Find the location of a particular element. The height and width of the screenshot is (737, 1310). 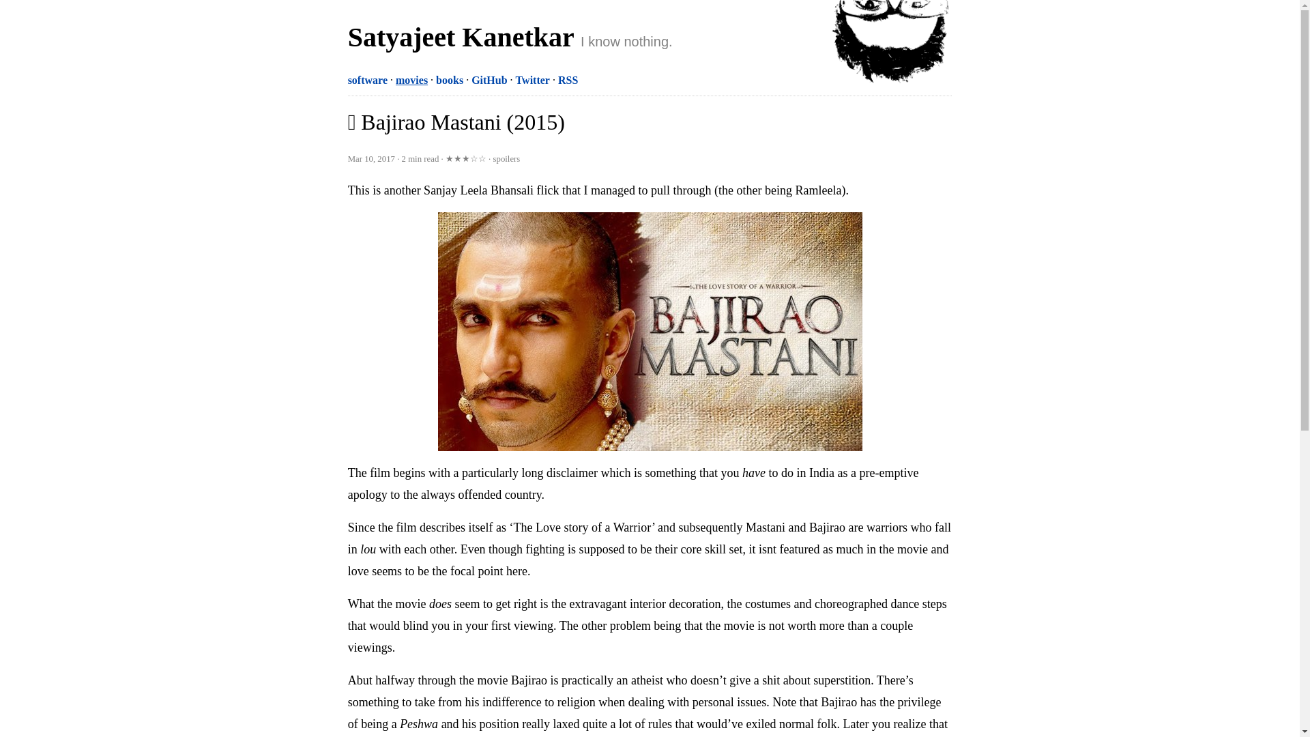

software is located at coordinates (368, 81).